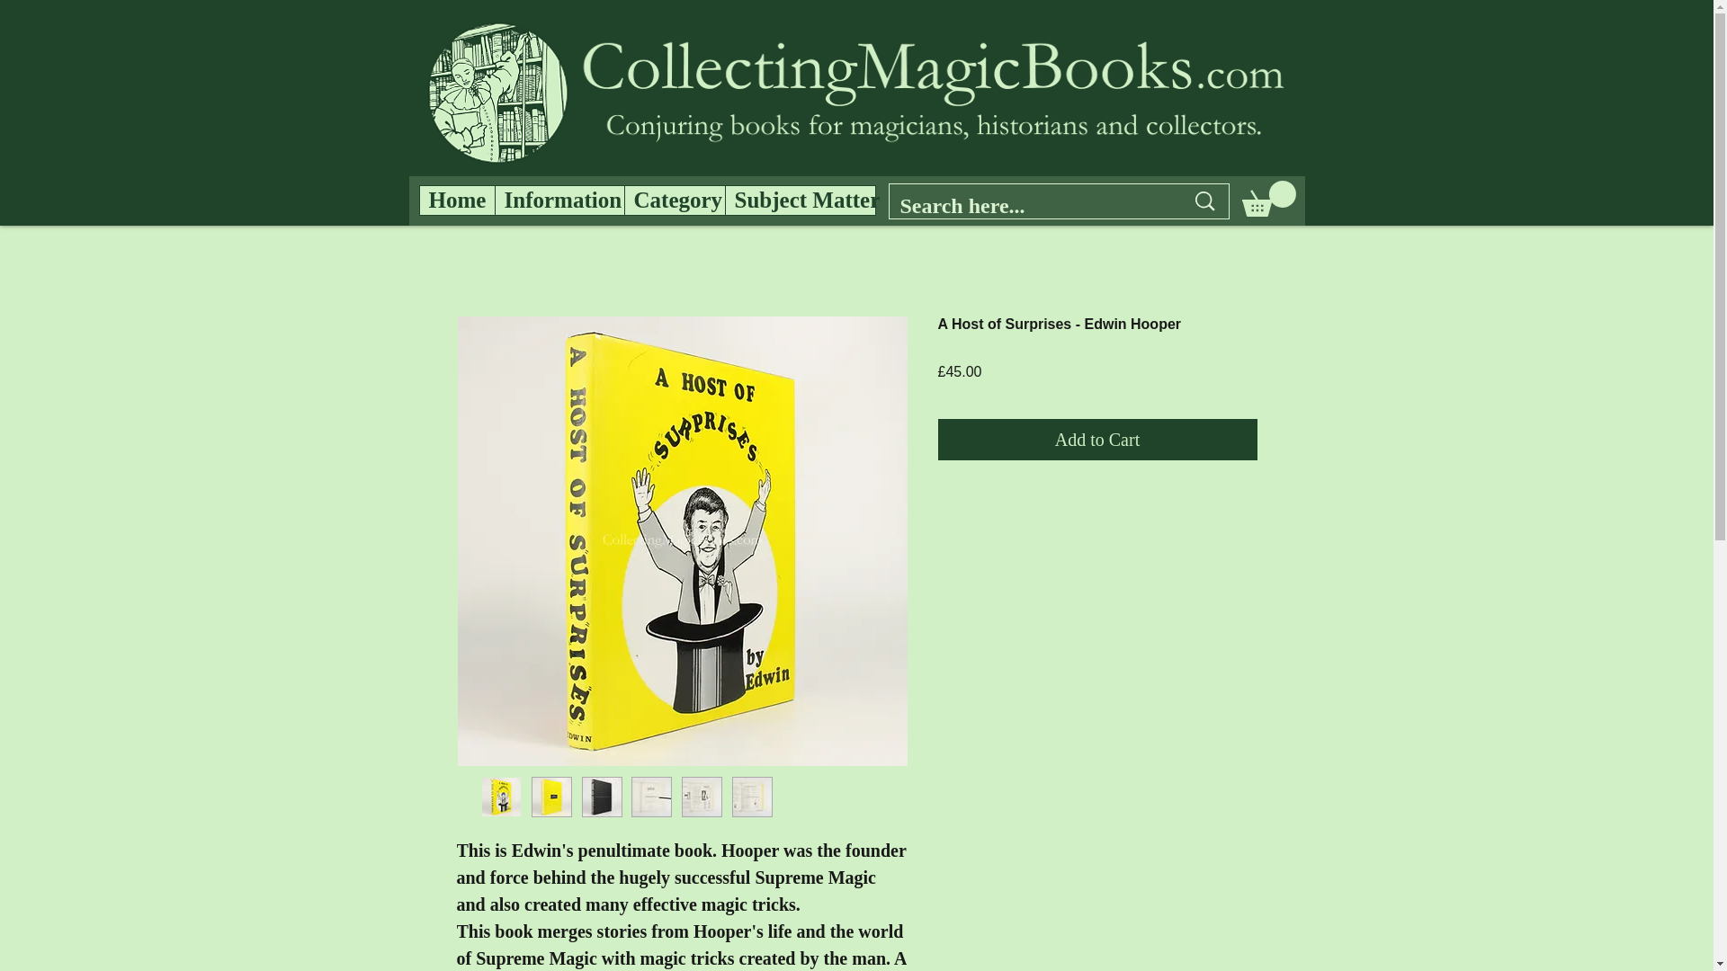 This screenshot has width=1727, height=971. I want to click on Information, so click(559, 200).